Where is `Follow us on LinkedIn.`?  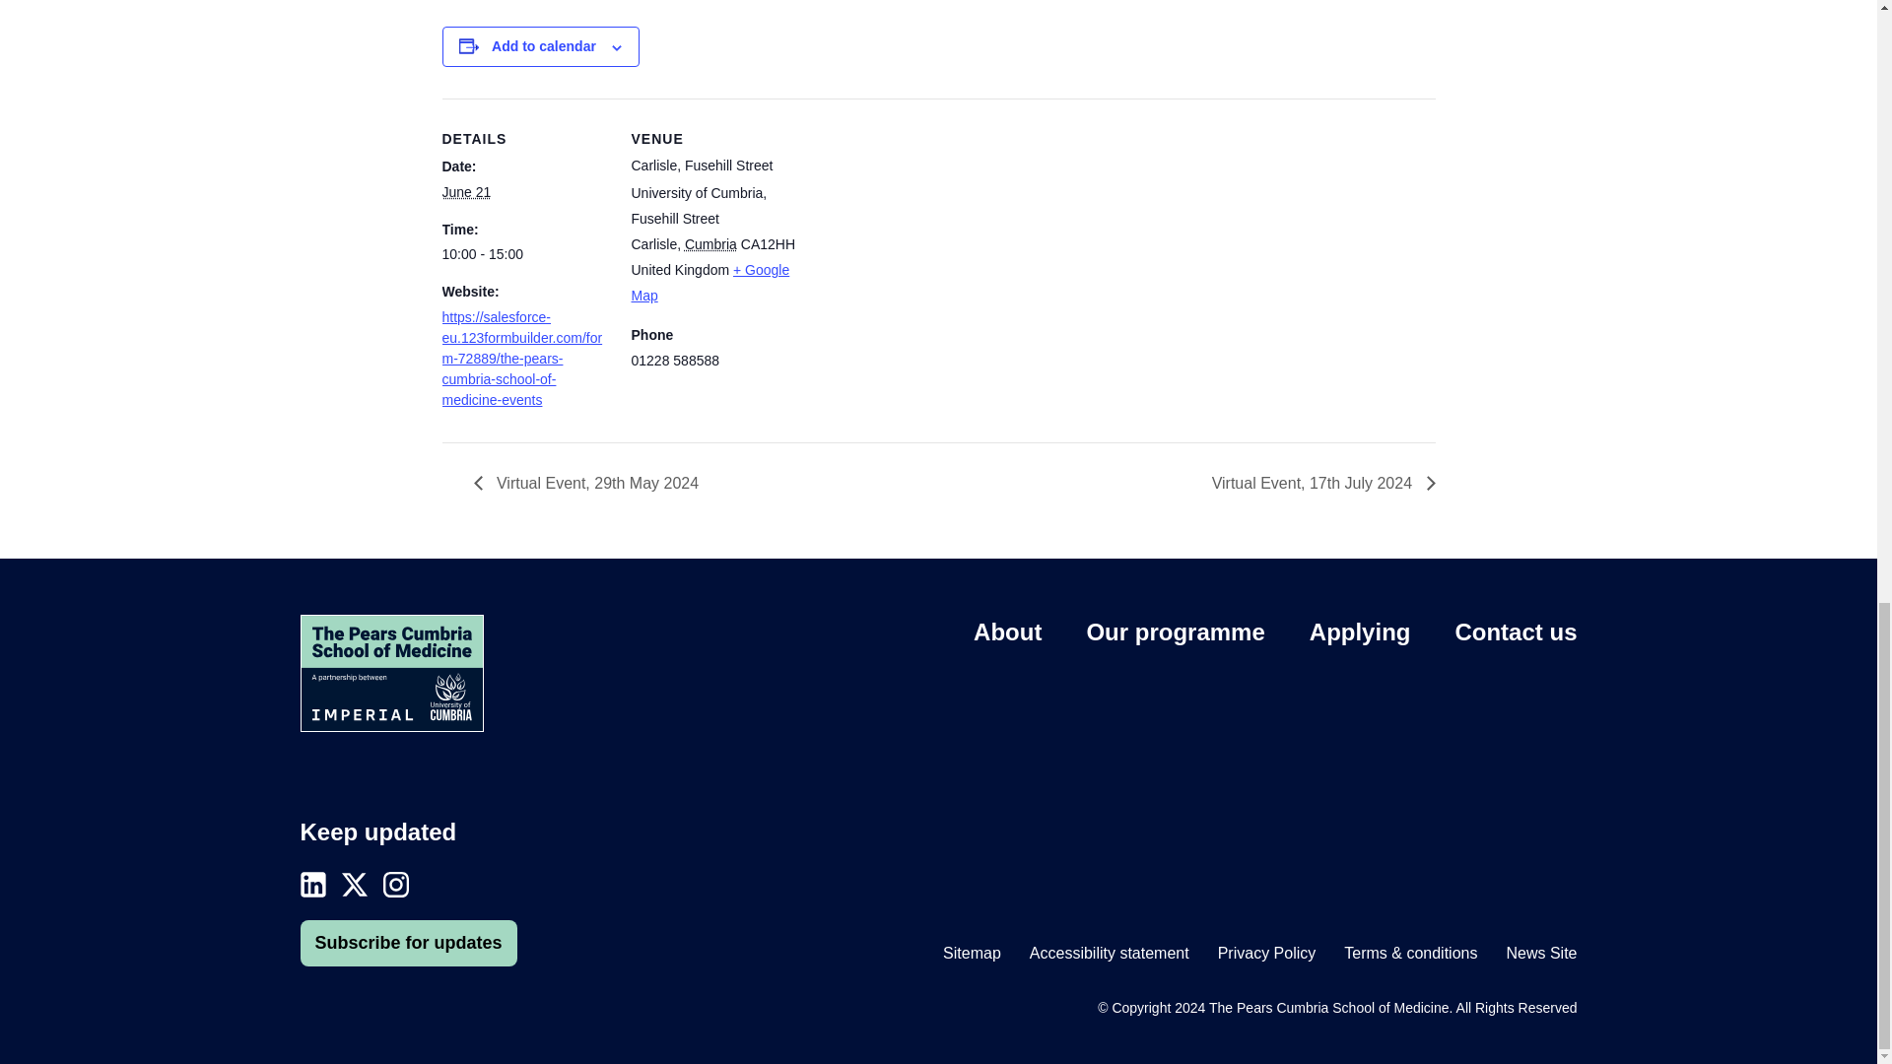
Follow us on LinkedIn. is located at coordinates (311, 884).